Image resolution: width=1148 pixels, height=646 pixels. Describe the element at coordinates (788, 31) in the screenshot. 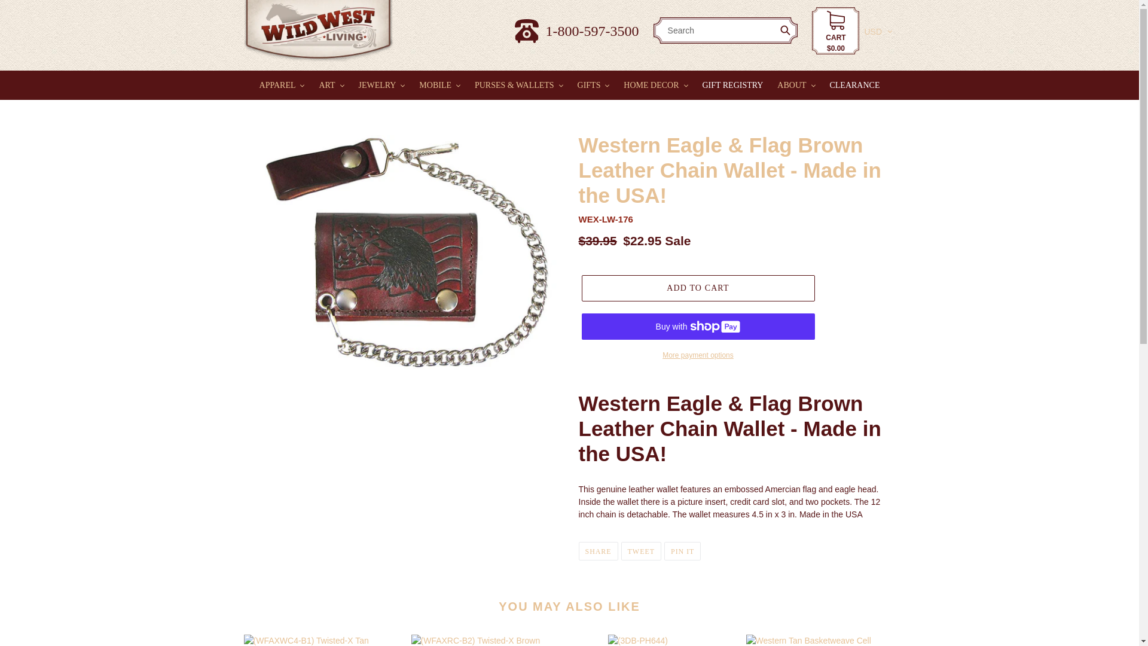

I see `Search` at that location.